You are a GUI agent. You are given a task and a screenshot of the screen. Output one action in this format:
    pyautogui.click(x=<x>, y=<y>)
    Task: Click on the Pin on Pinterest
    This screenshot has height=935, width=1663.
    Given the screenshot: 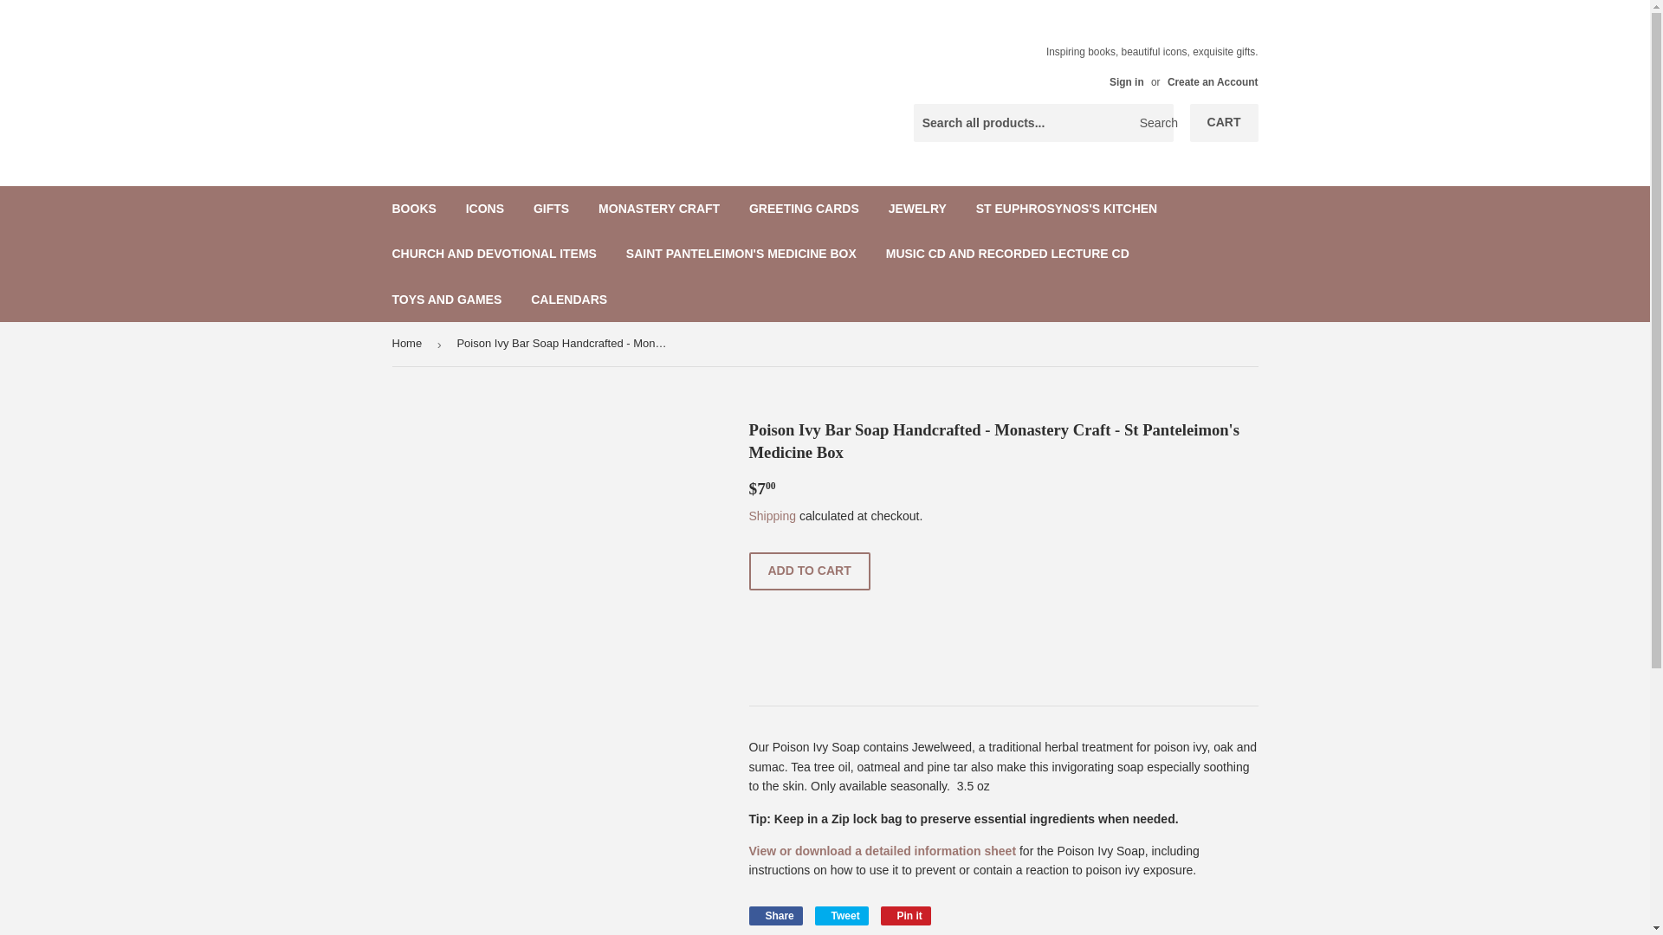 What is the action you would take?
    pyautogui.click(x=906, y=916)
    